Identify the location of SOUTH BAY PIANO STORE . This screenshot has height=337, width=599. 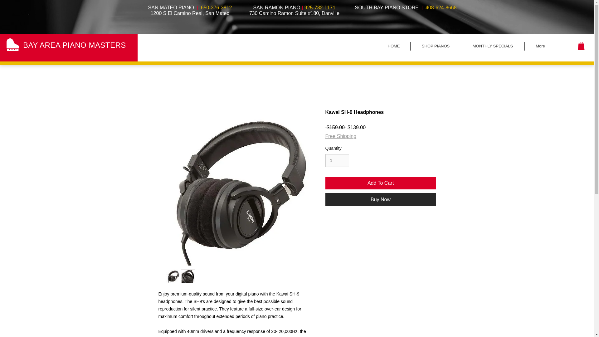
(387, 7).